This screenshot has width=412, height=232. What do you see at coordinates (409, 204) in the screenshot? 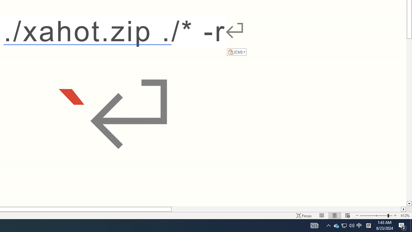
I see `Line down` at bounding box center [409, 204].